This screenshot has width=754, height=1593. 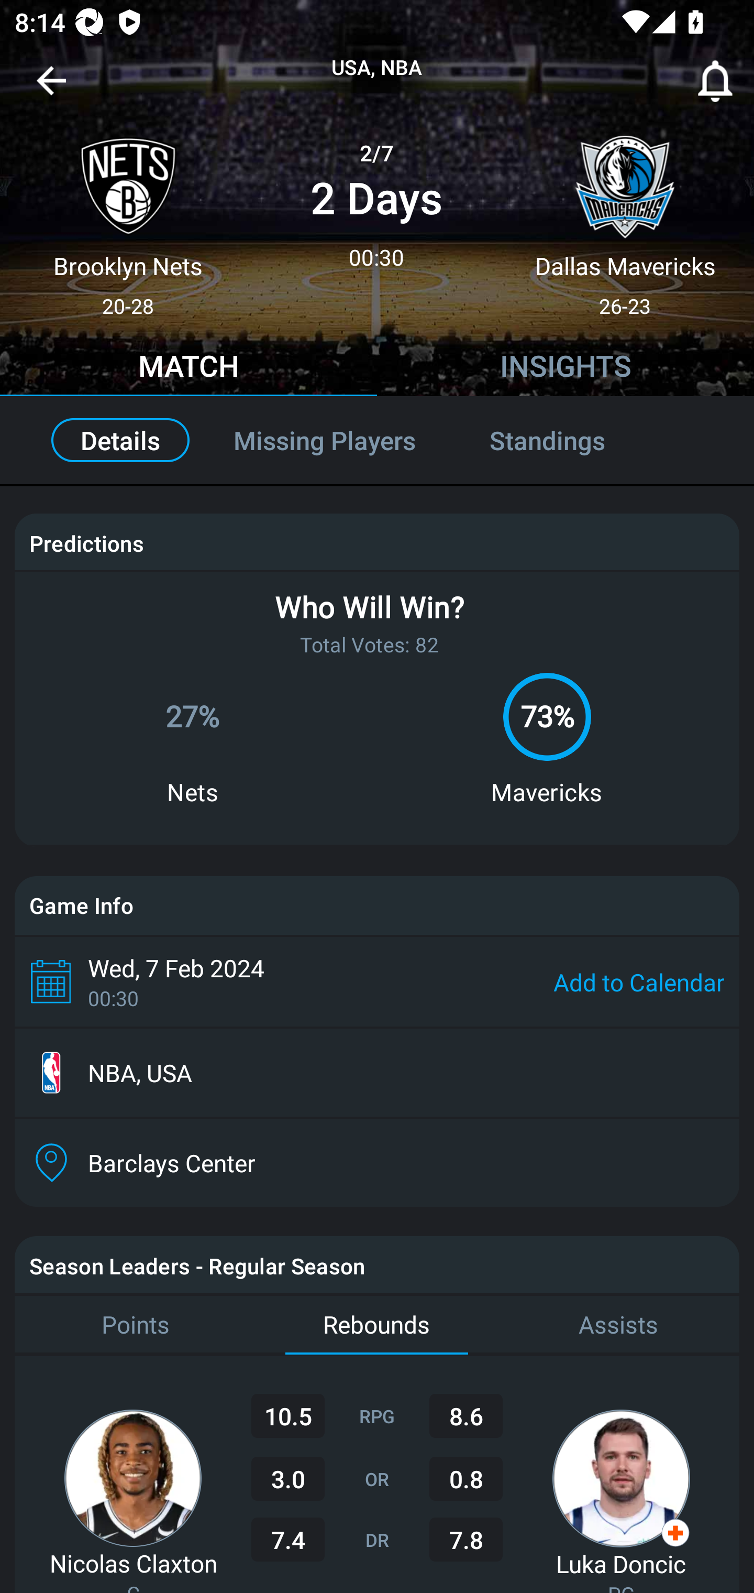 What do you see at coordinates (570, 440) in the screenshot?
I see `Standings` at bounding box center [570, 440].